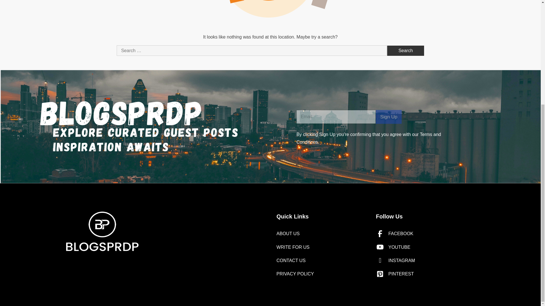  What do you see at coordinates (322, 233) in the screenshot?
I see `ABOUT US` at bounding box center [322, 233].